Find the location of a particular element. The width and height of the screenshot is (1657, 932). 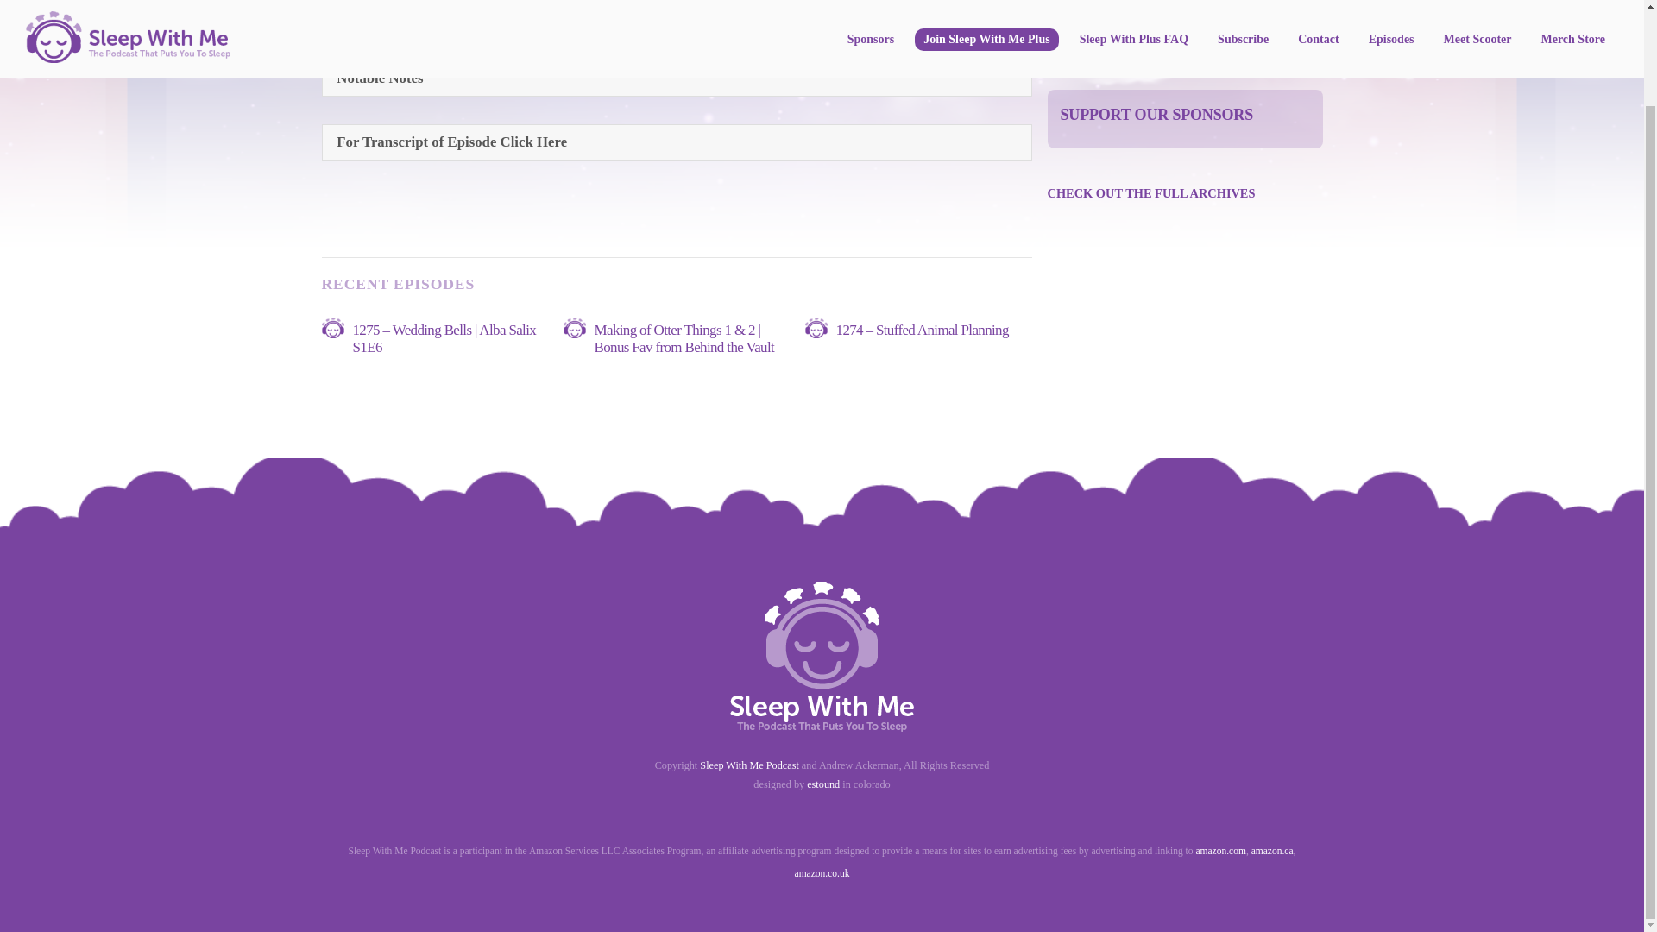

Sleep With Me Podcast is located at coordinates (749, 765).